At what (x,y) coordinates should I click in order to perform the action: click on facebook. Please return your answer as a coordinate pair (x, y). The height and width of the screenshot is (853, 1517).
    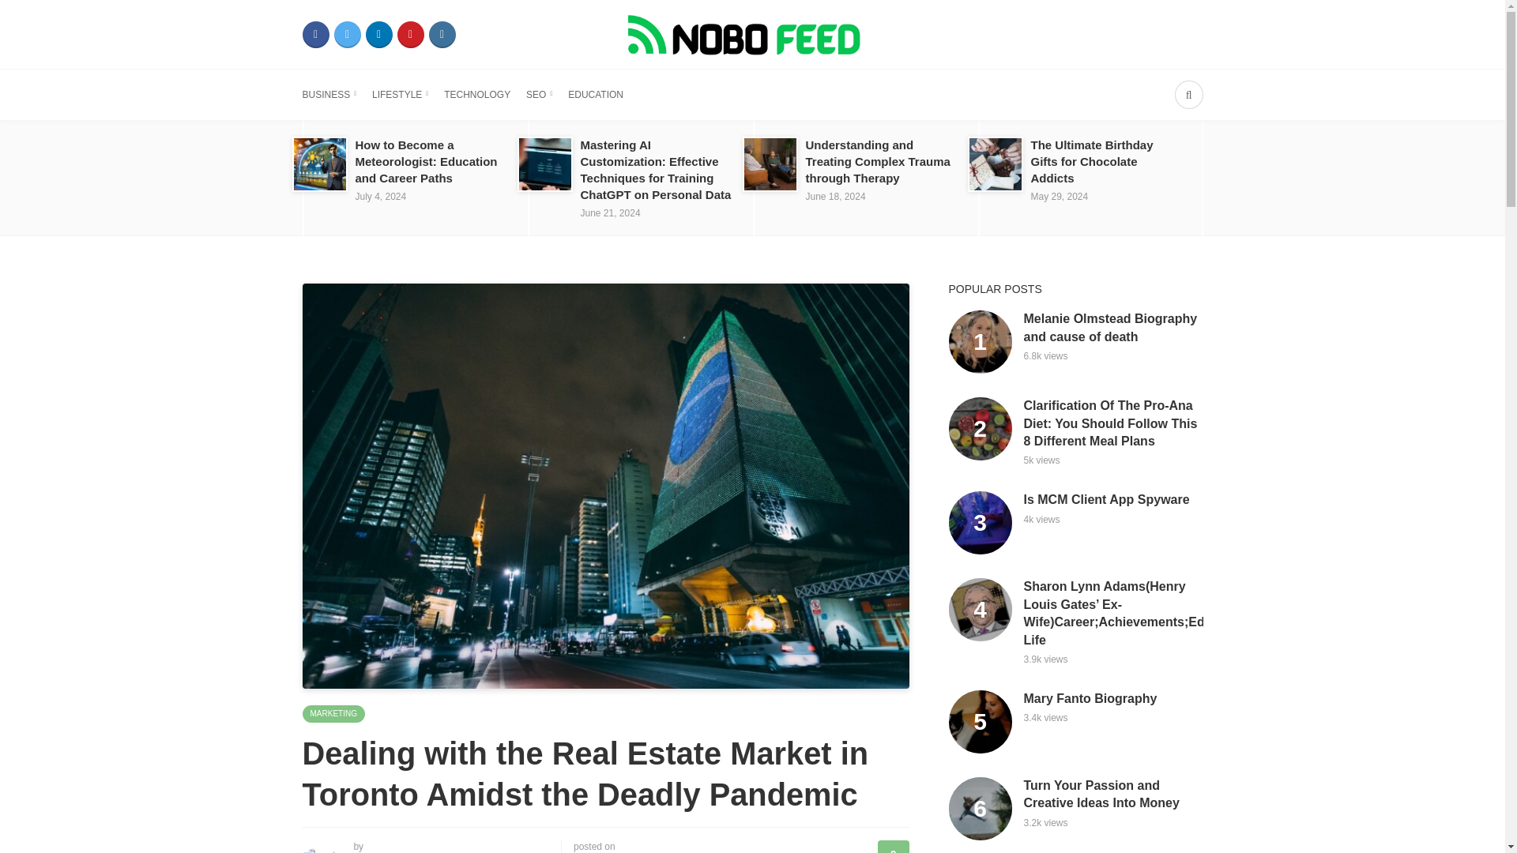
    Looking at the image, I should click on (315, 35).